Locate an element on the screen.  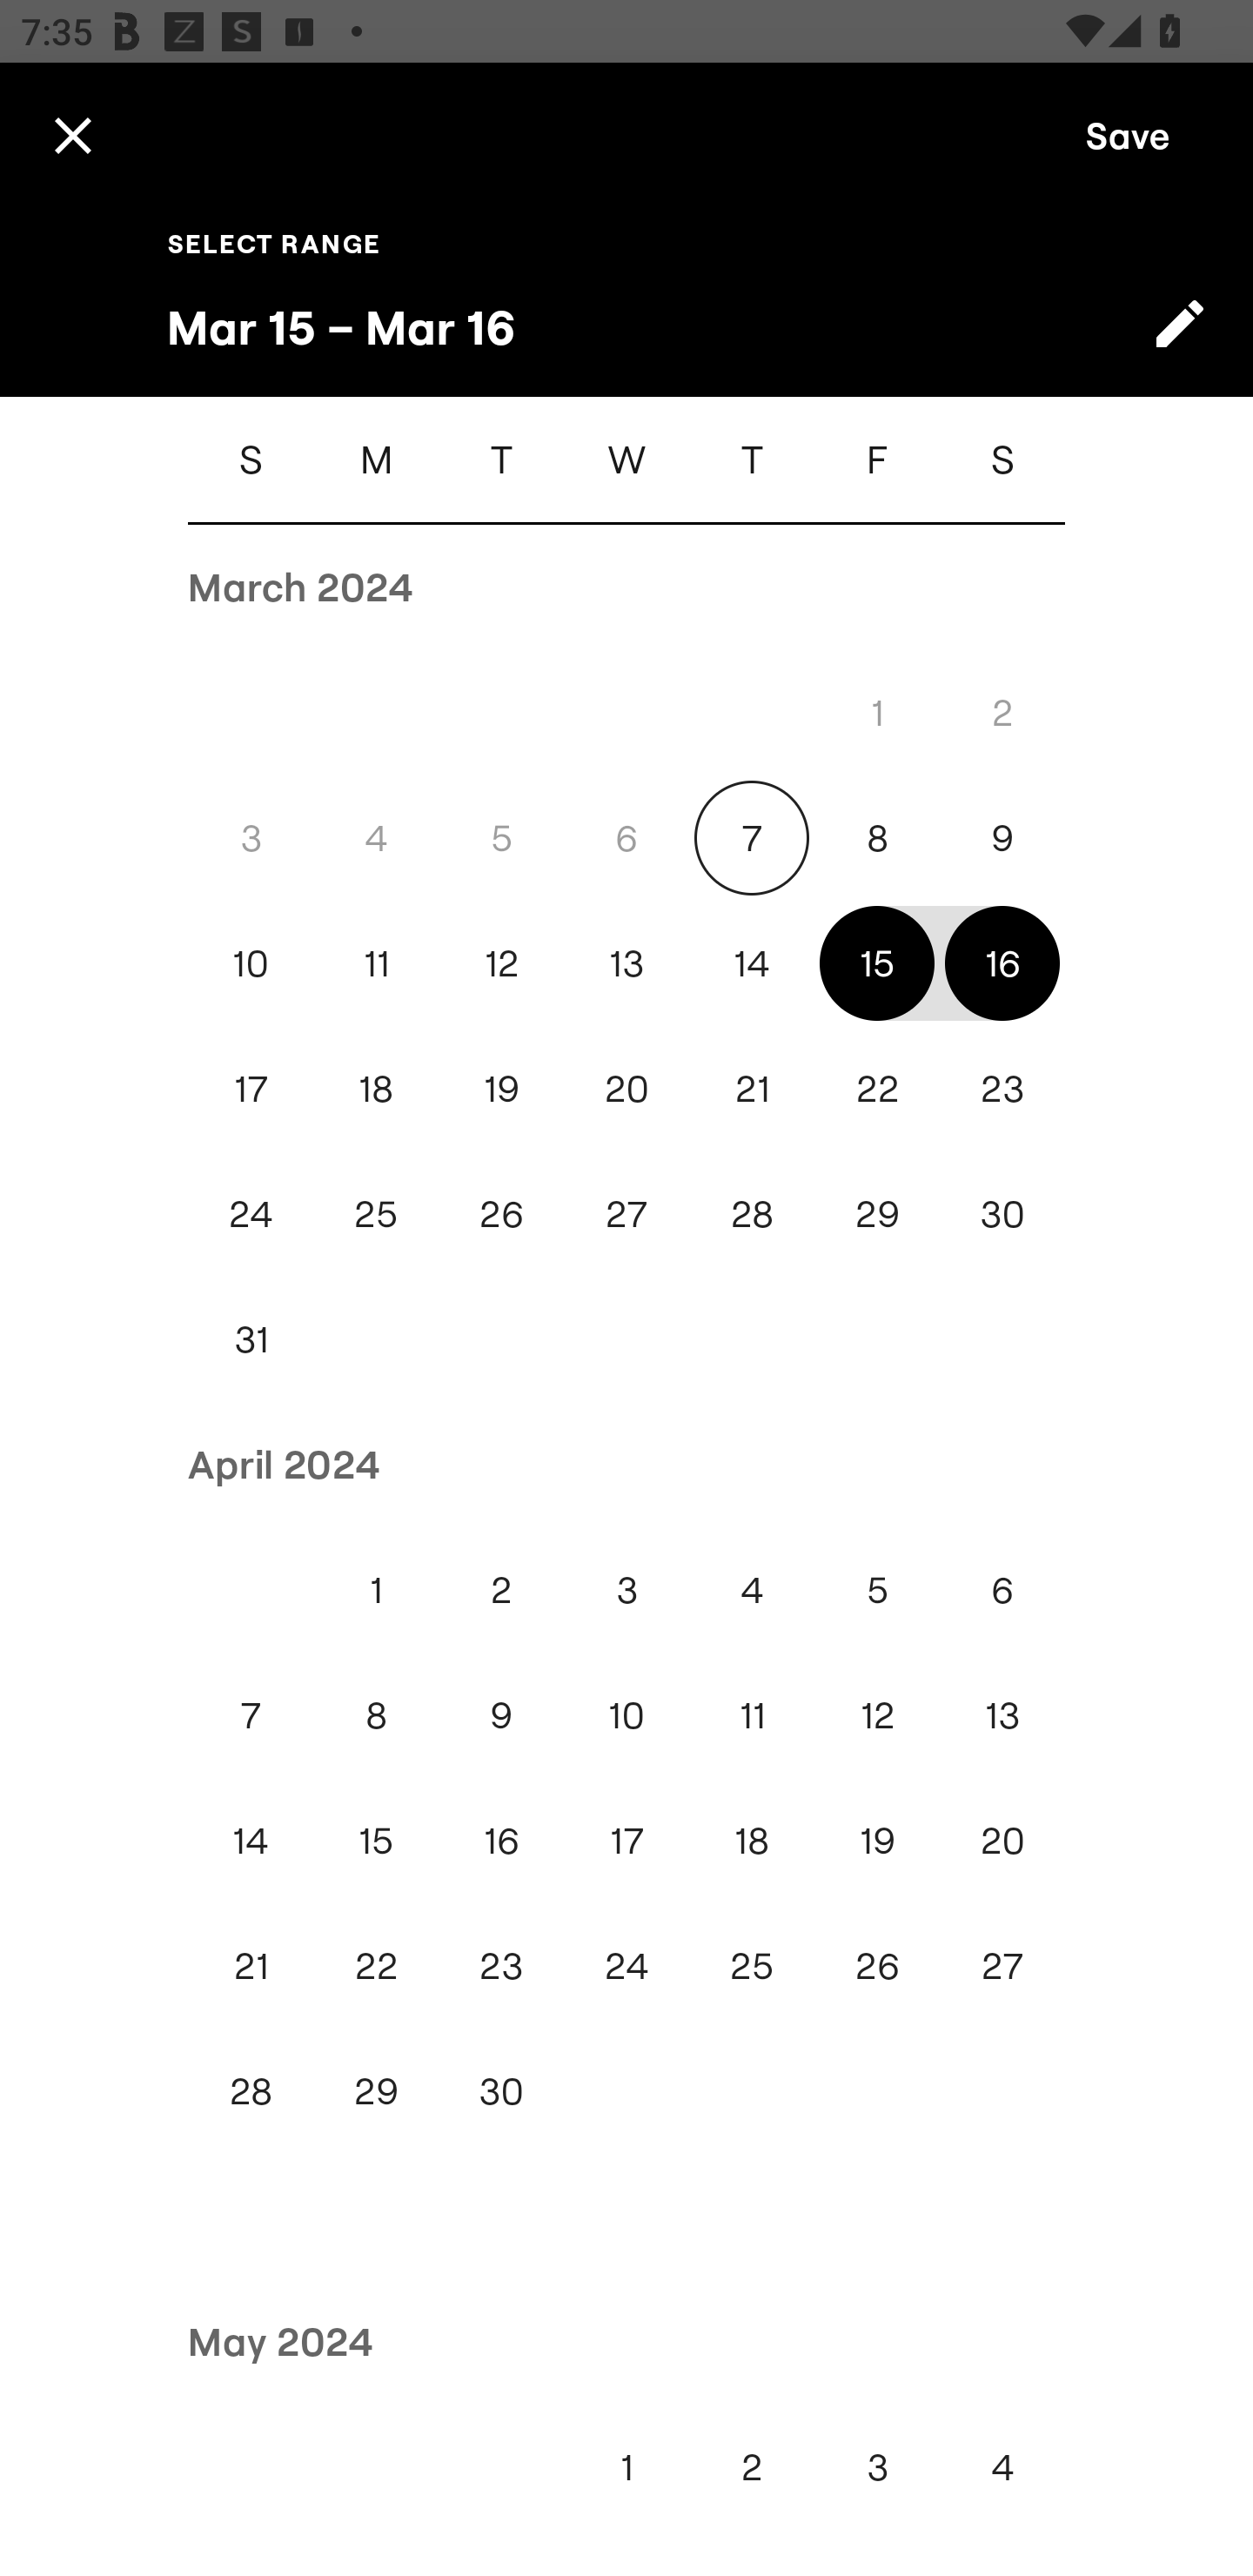
7 Thu, Mar 7 is located at coordinates (752, 838).